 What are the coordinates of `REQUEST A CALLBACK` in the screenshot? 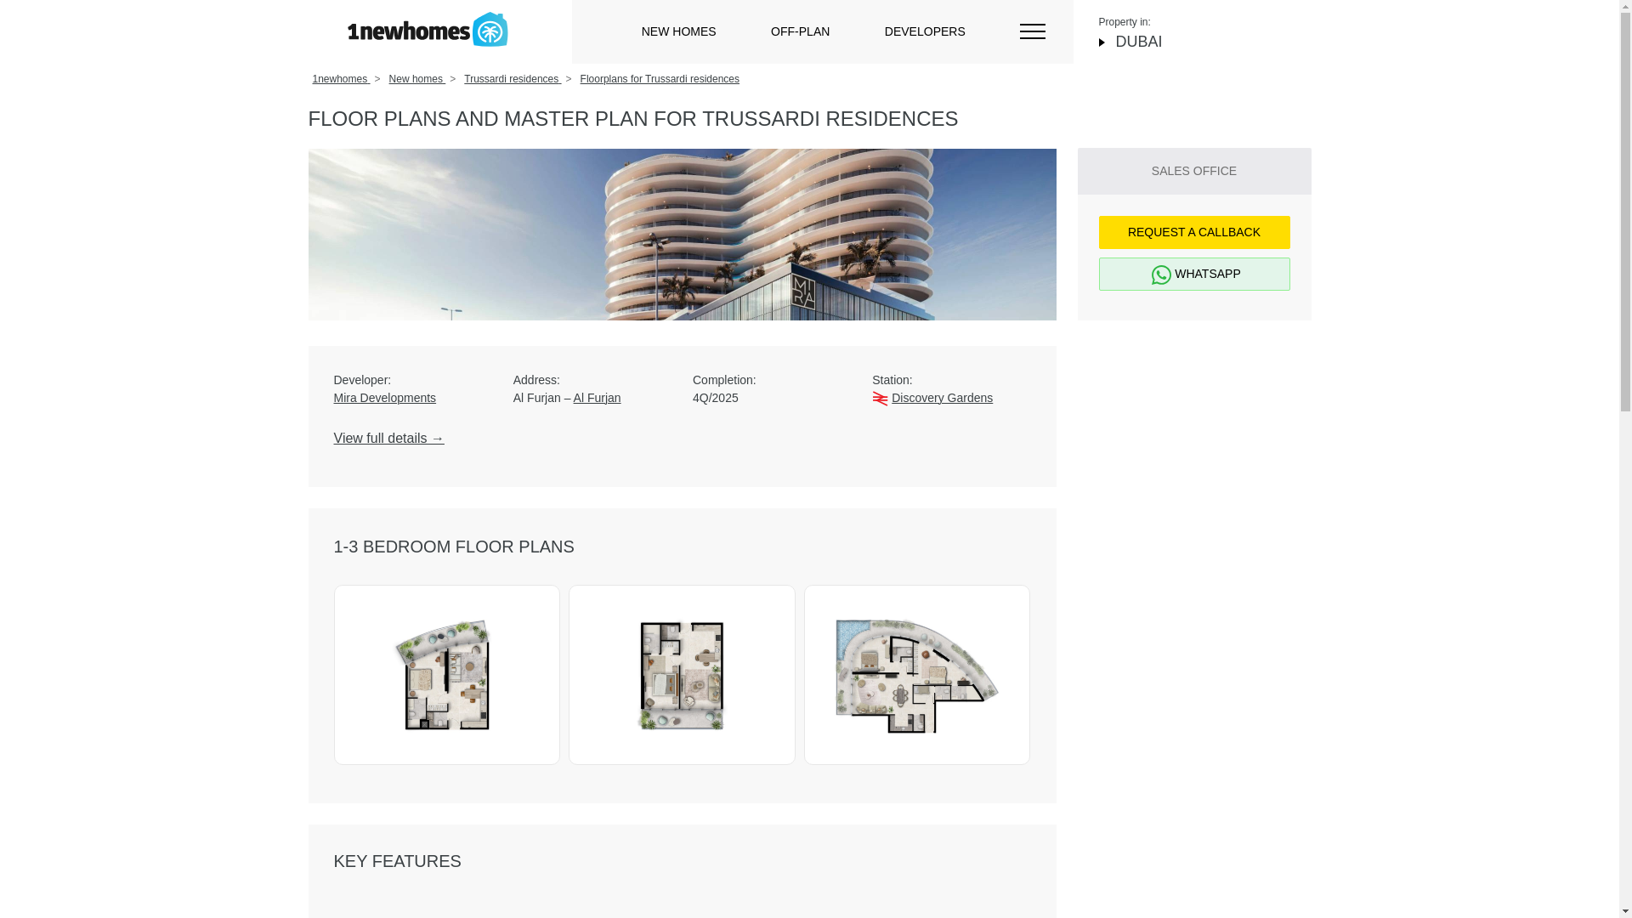 It's located at (1193, 231).